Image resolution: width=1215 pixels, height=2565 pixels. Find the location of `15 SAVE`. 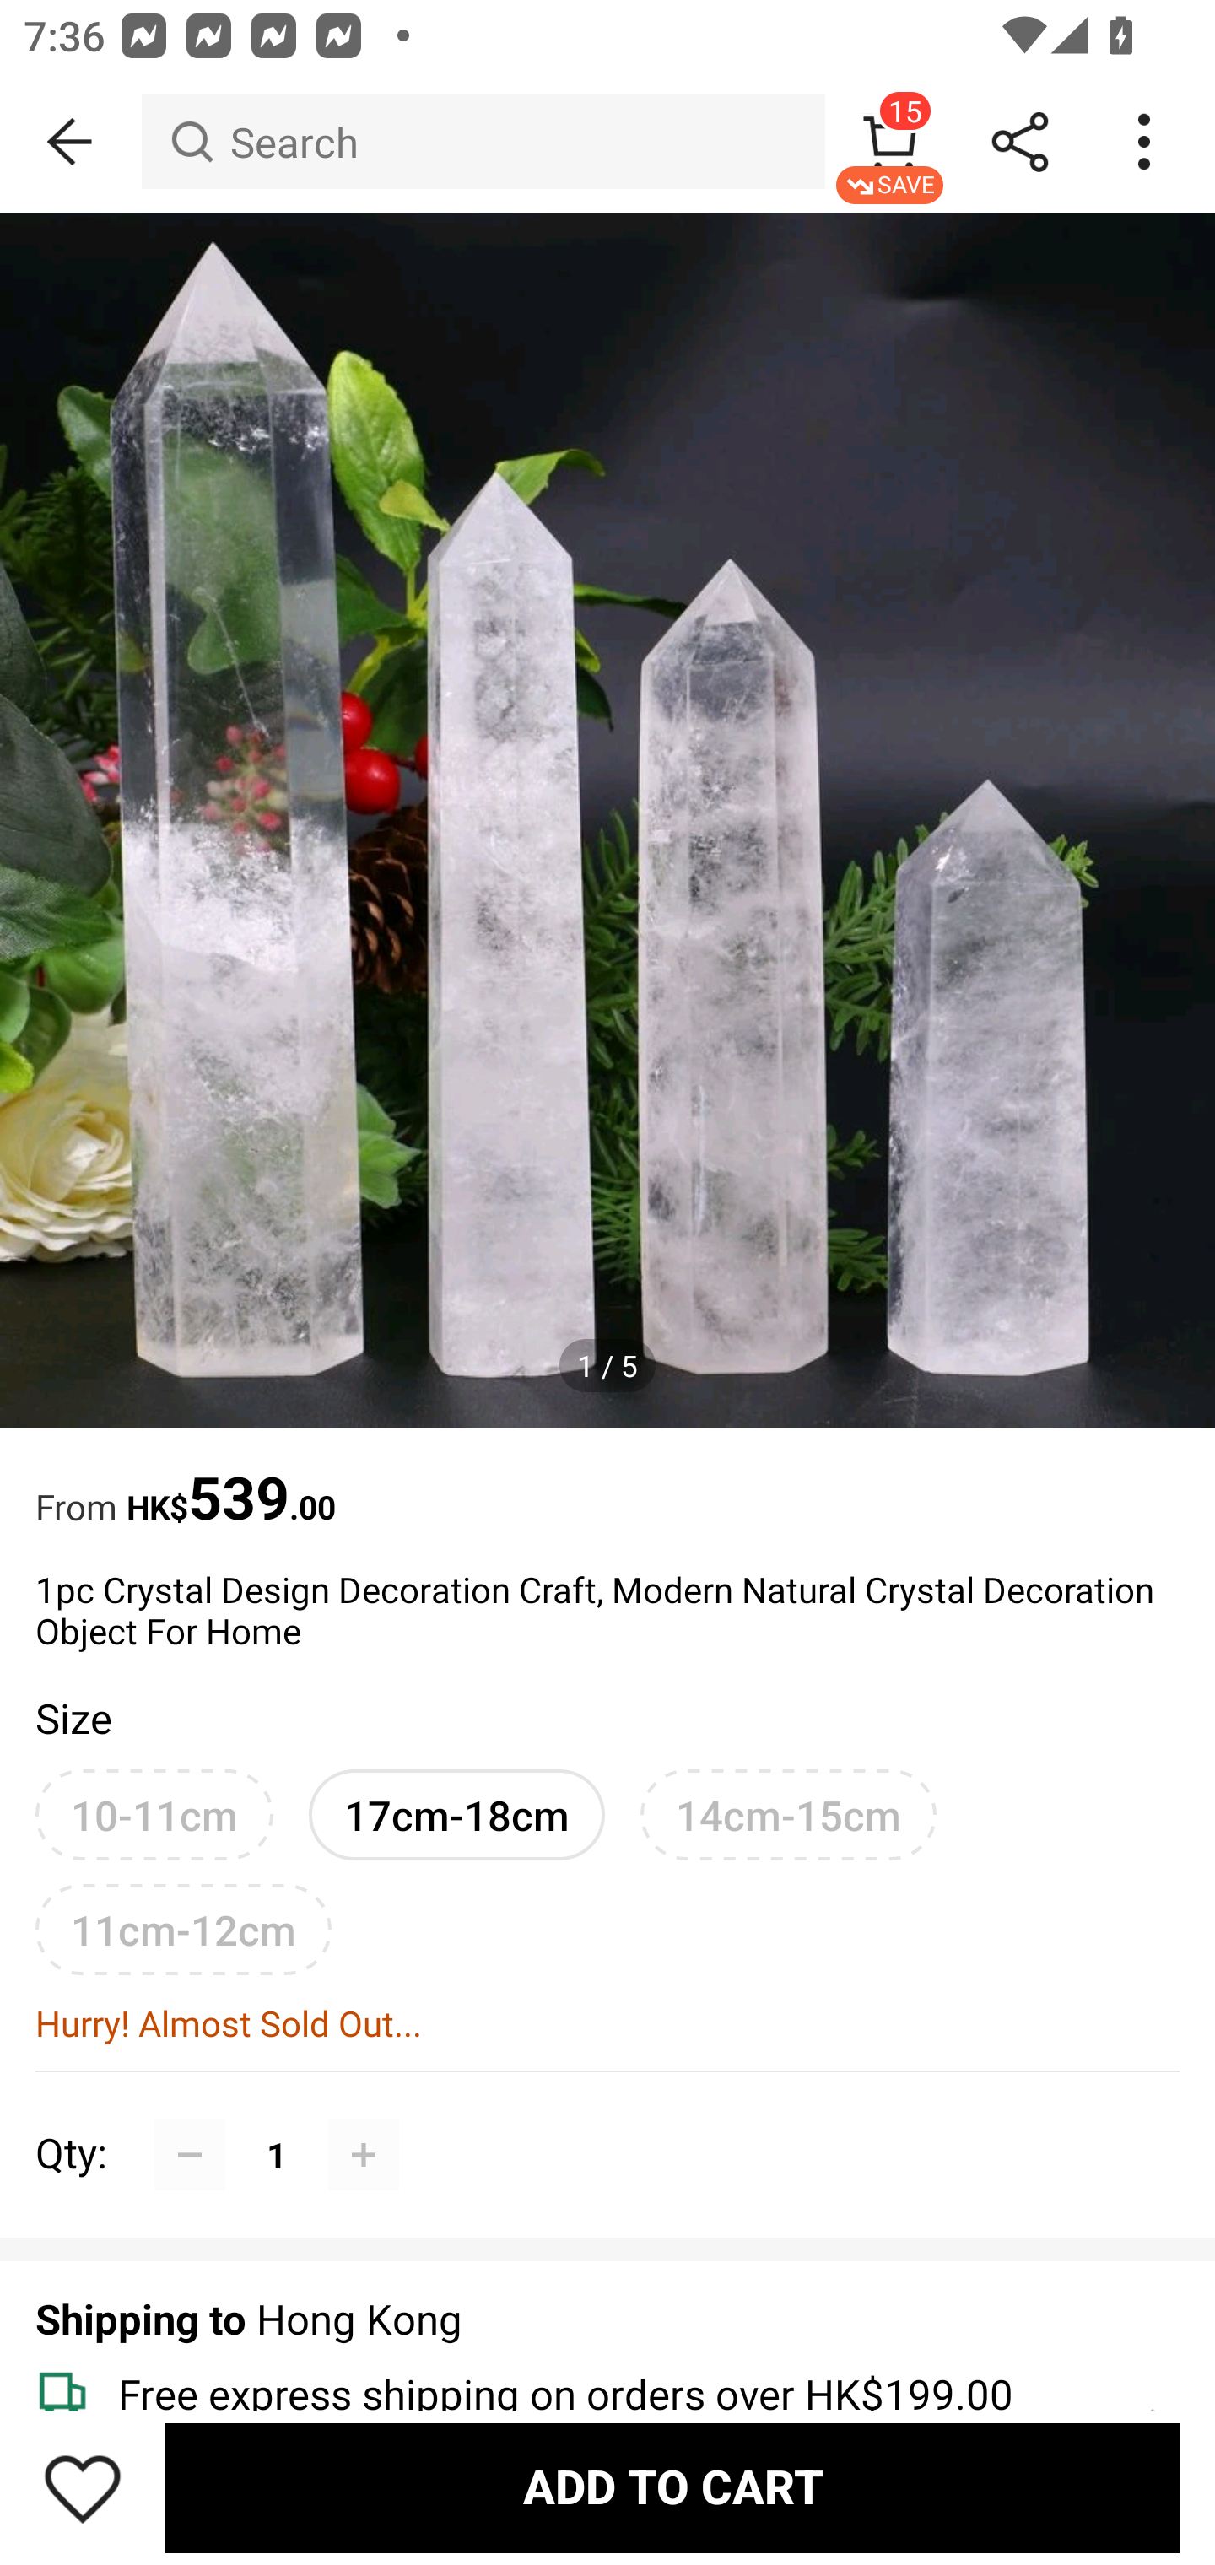

15 SAVE is located at coordinates (889, 142).